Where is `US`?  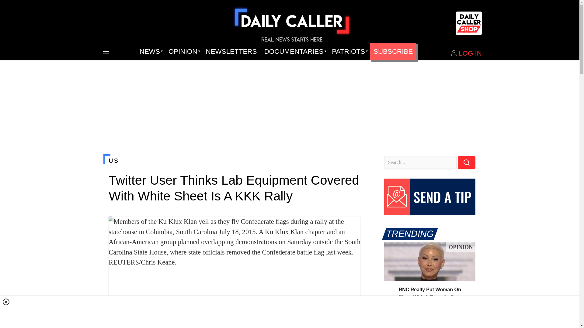 US is located at coordinates (234, 161).